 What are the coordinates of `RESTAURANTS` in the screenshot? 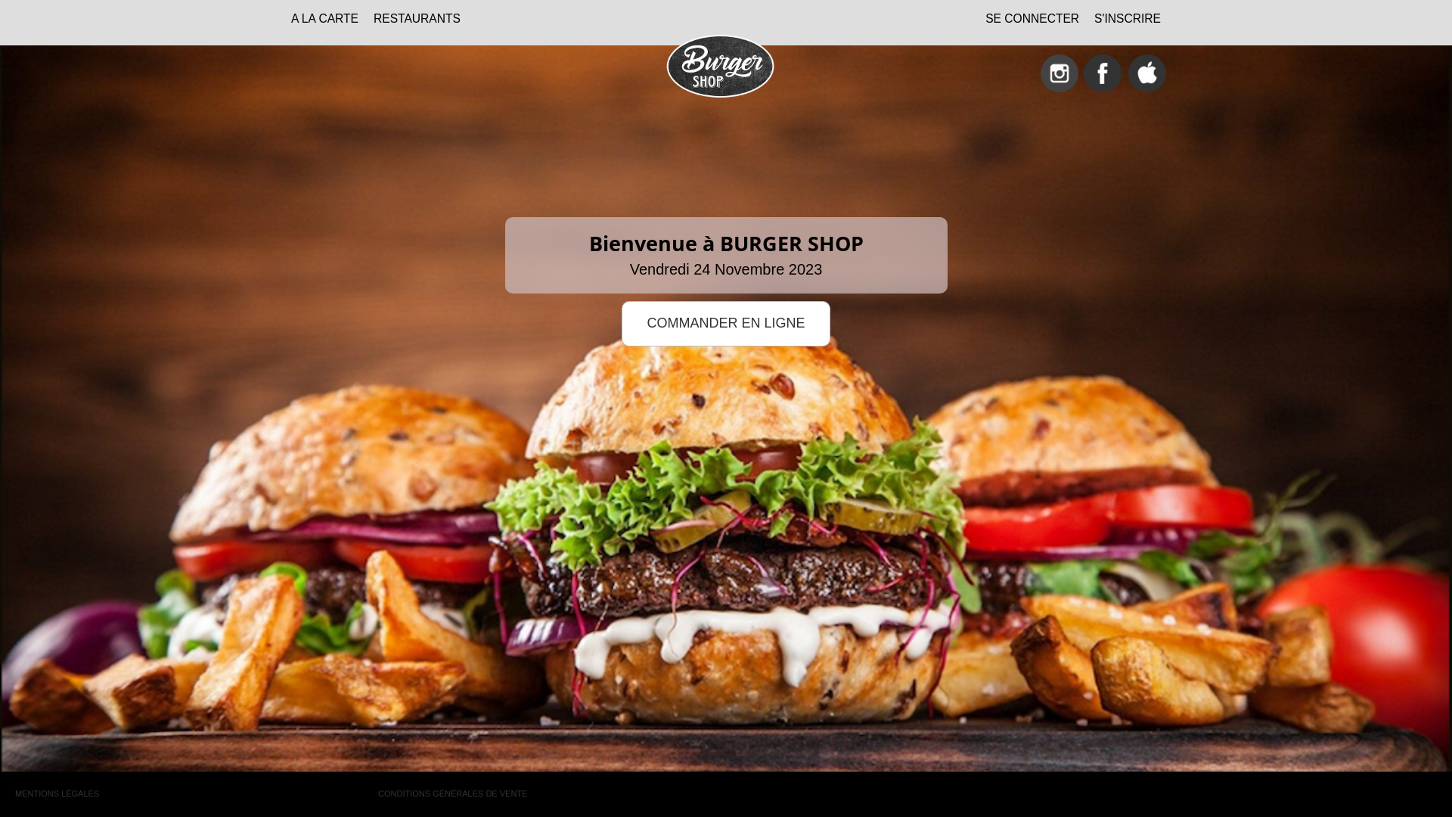 It's located at (417, 22).